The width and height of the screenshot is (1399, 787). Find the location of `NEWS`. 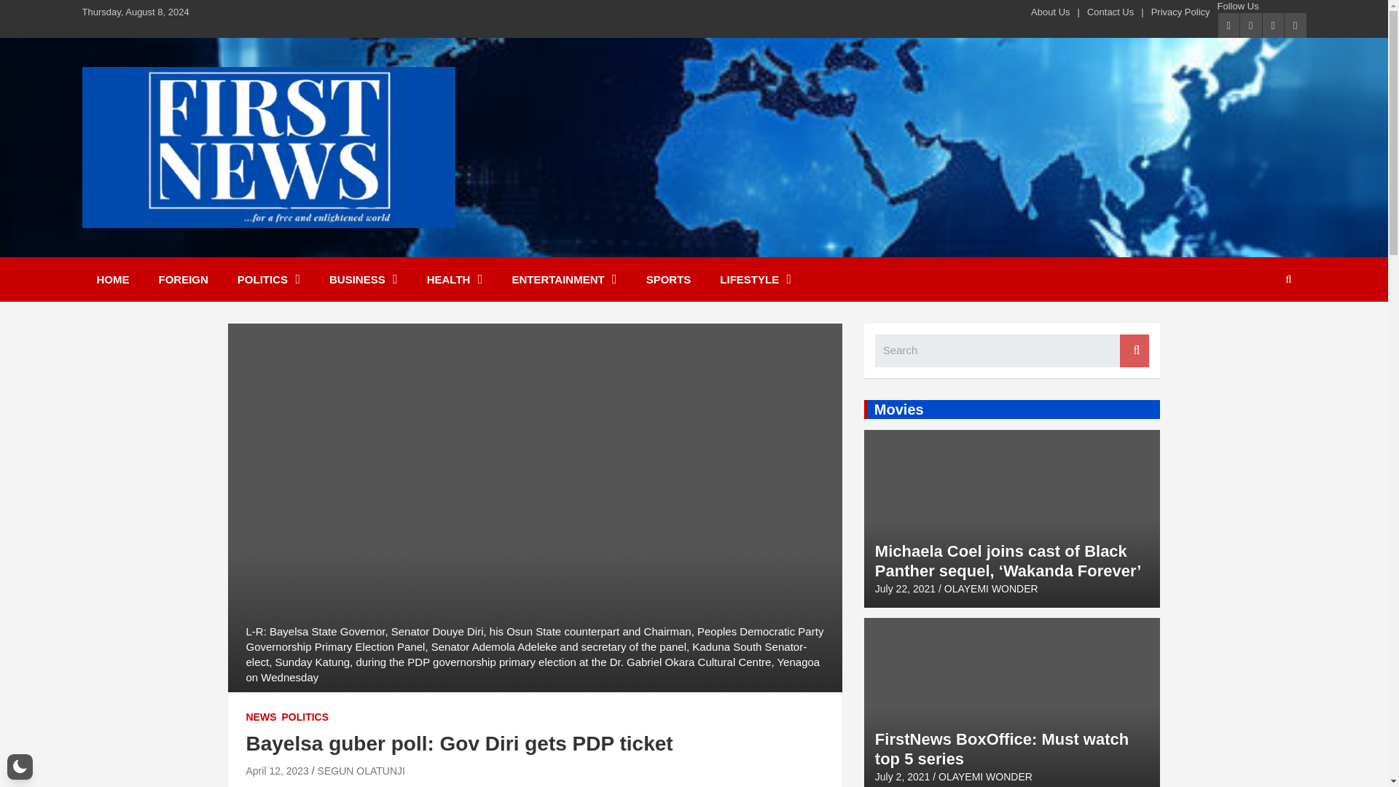

NEWS is located at coordinates (261, 717).